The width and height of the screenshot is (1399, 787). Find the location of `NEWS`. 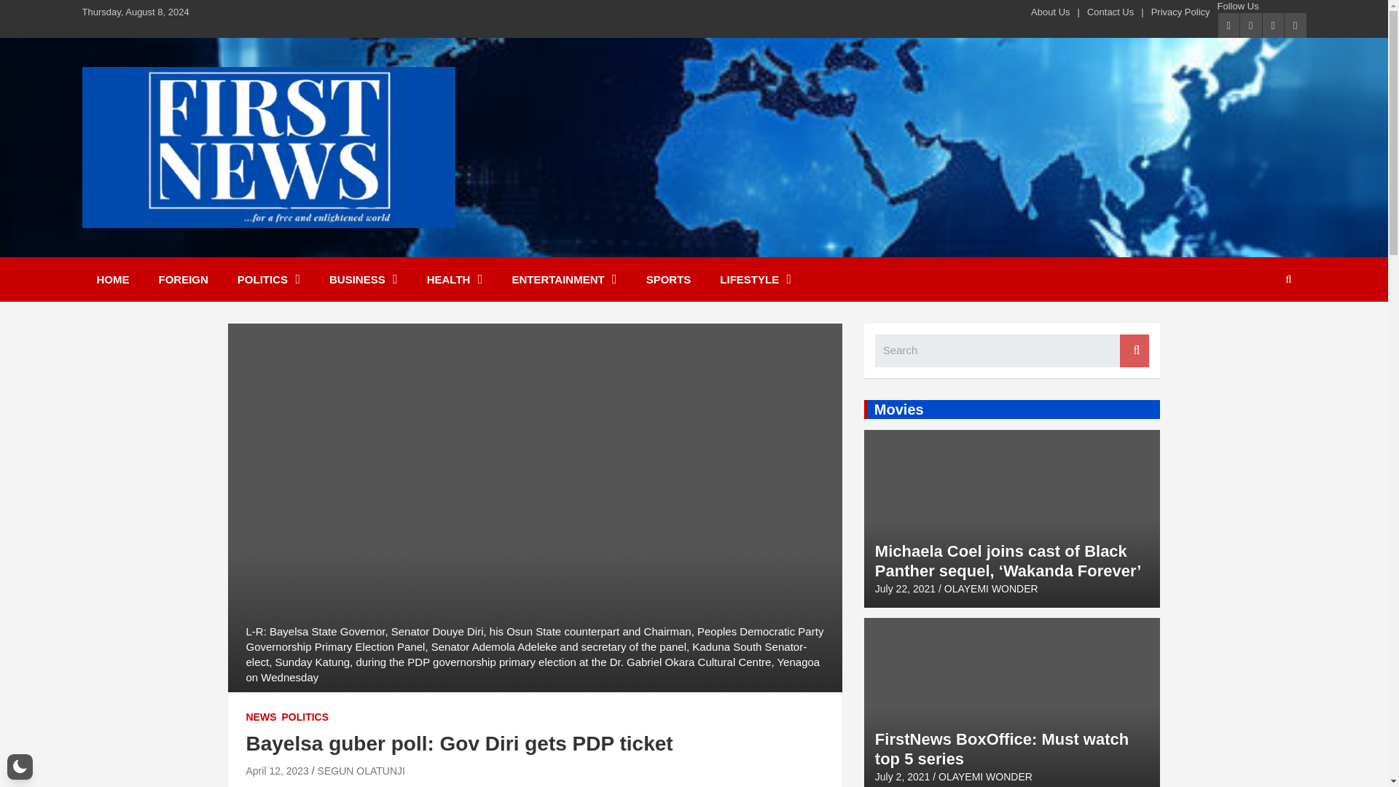

NEWS is located at coordinates (261, 717).